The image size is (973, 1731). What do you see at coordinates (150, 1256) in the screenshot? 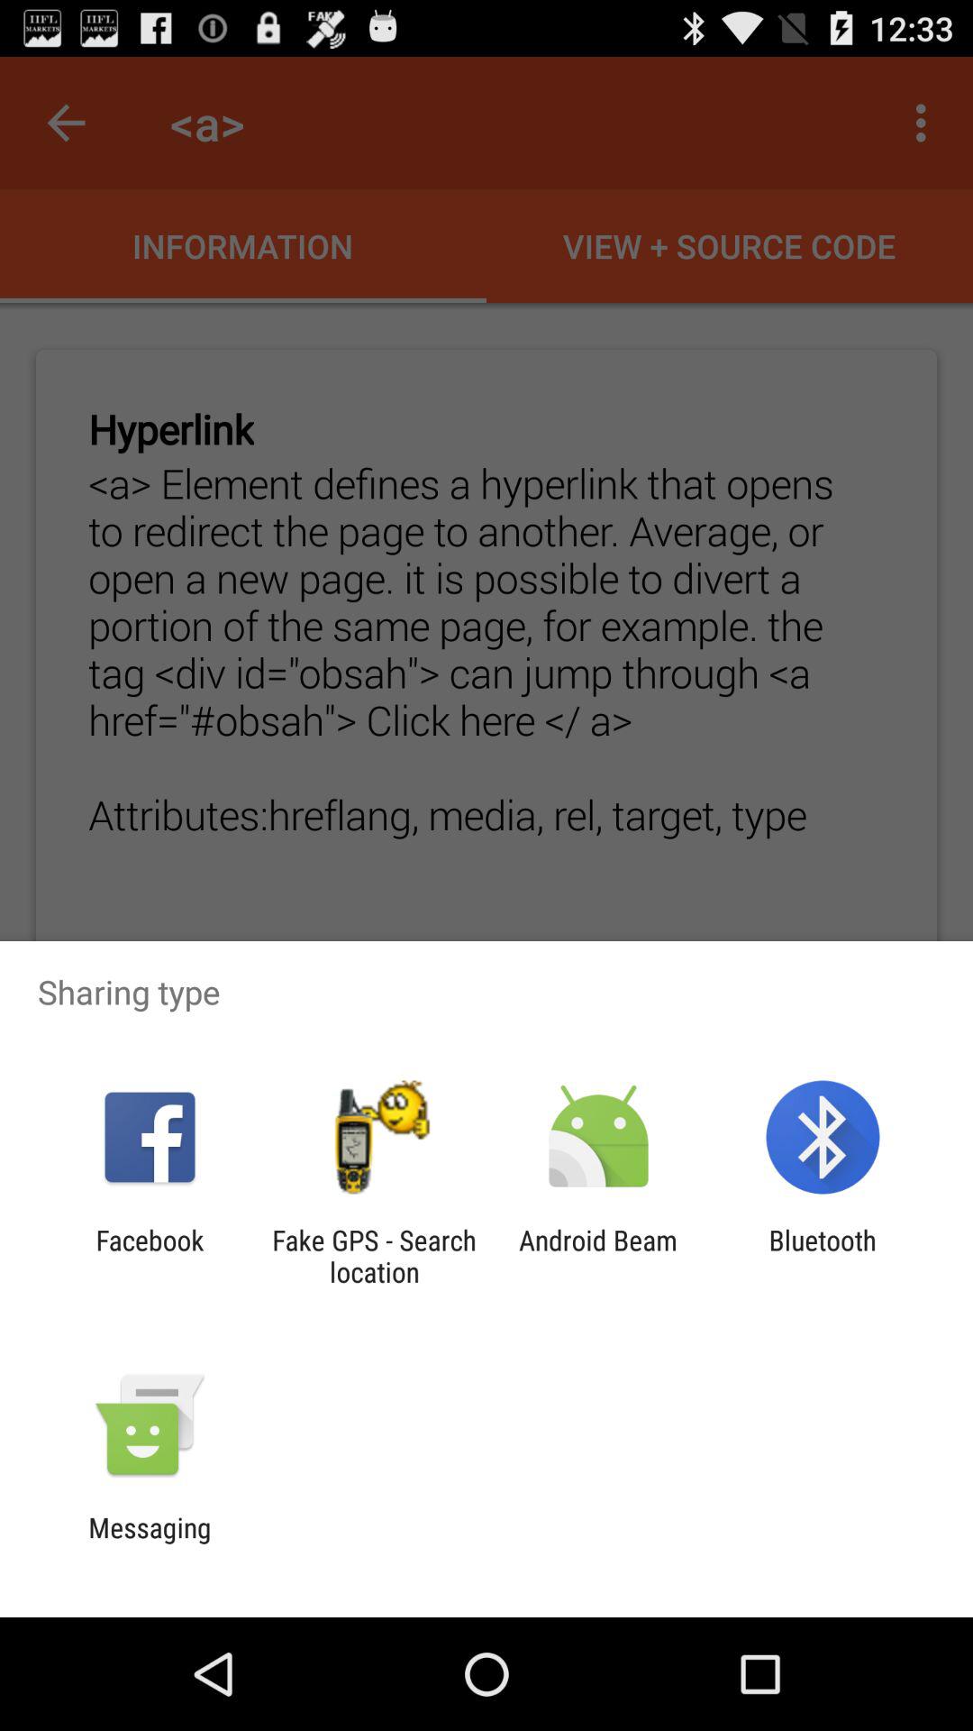
I see `launch the facebook icon` at bounding box center [150, 1256].